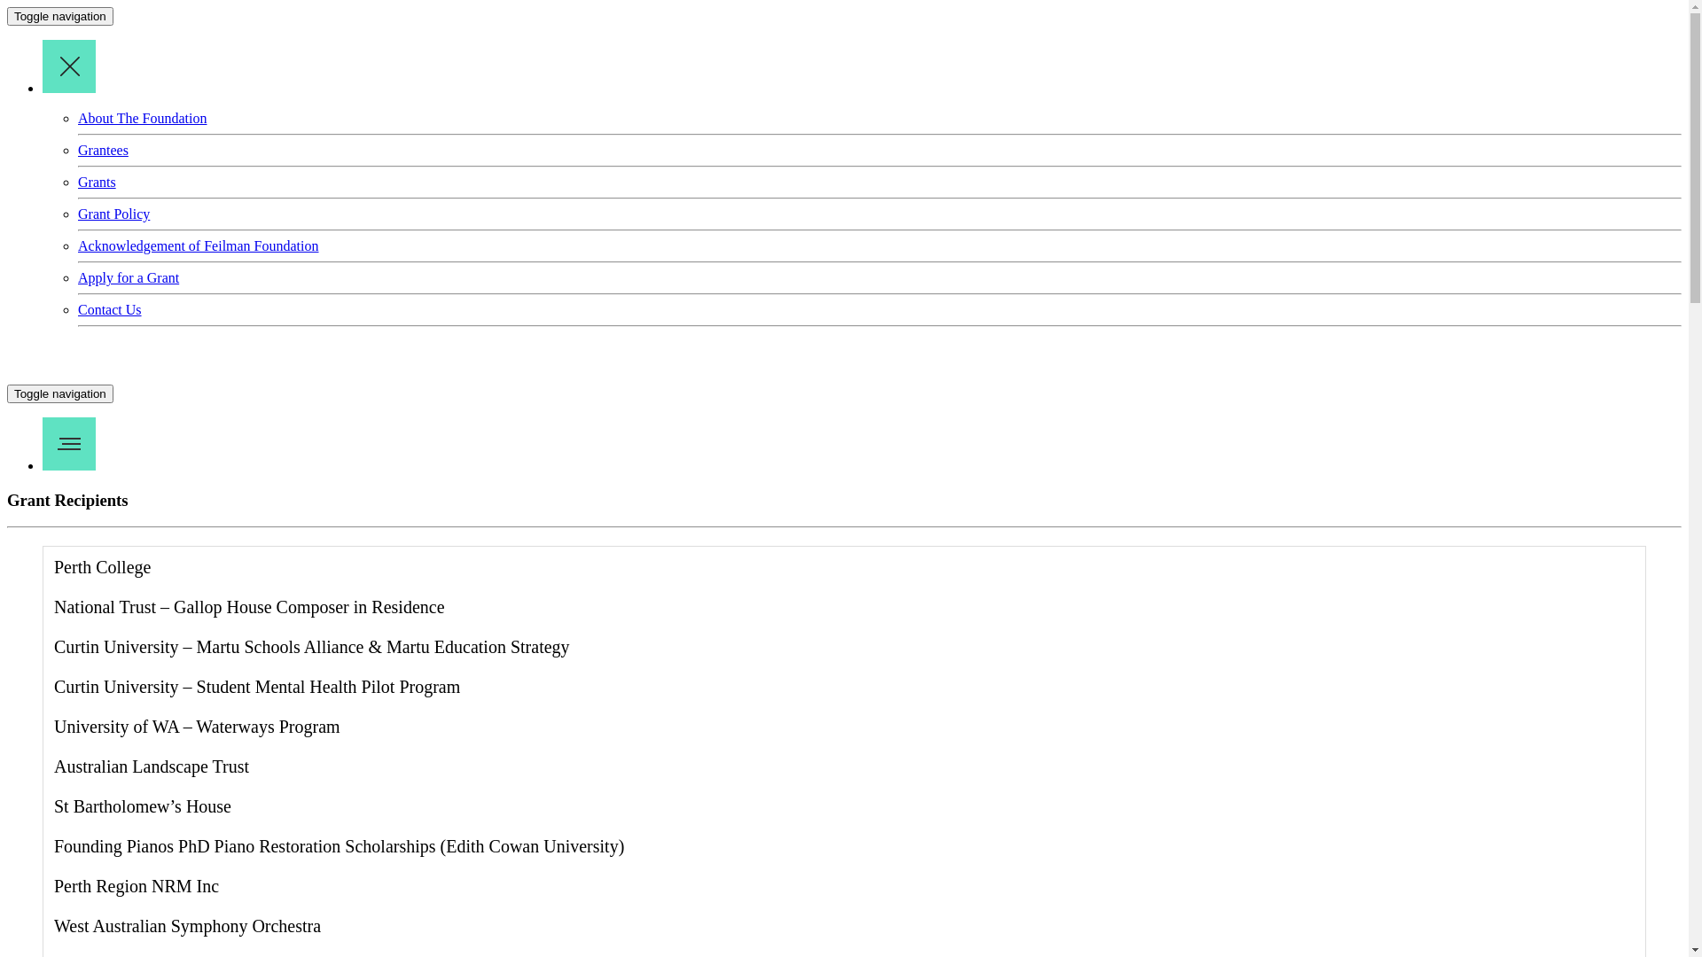 Image resolution: width=1702 pixels, height=957 pixels. What do you see at coordinates (129, 278) in the screenshot?
I see `Apply for a Grant` at bounding box center [129, 278].